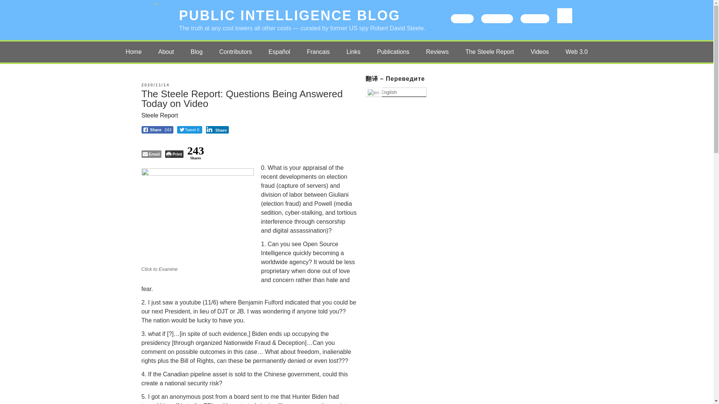  I want to click on Steele Report, so click(160, 115).